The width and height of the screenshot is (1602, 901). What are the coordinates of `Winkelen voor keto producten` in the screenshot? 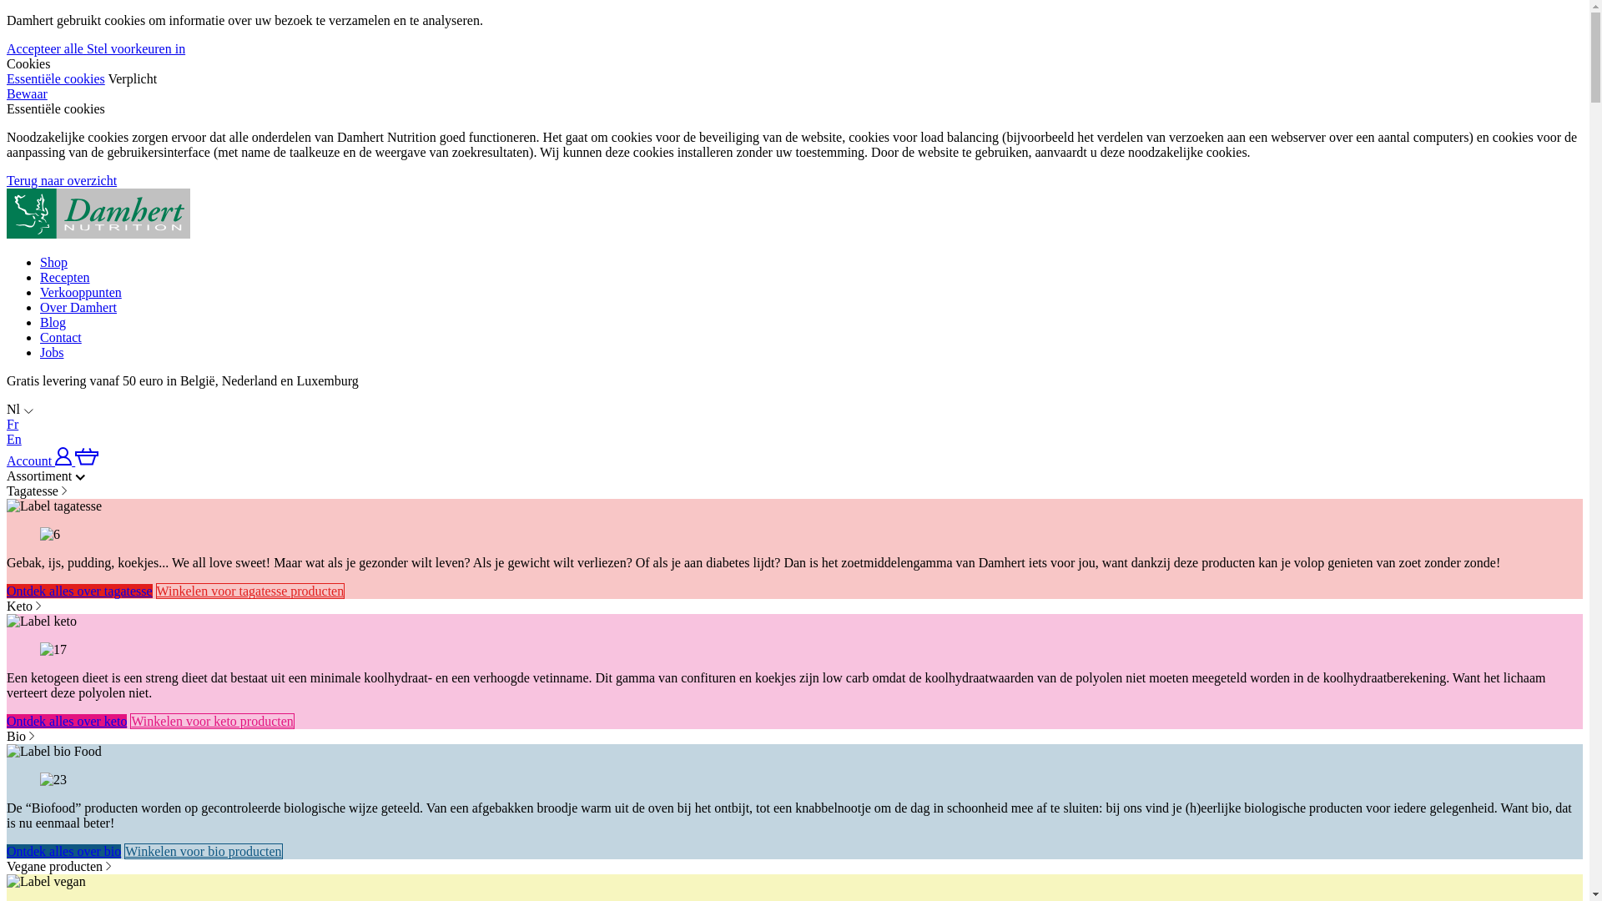 It's located at (212, 721).